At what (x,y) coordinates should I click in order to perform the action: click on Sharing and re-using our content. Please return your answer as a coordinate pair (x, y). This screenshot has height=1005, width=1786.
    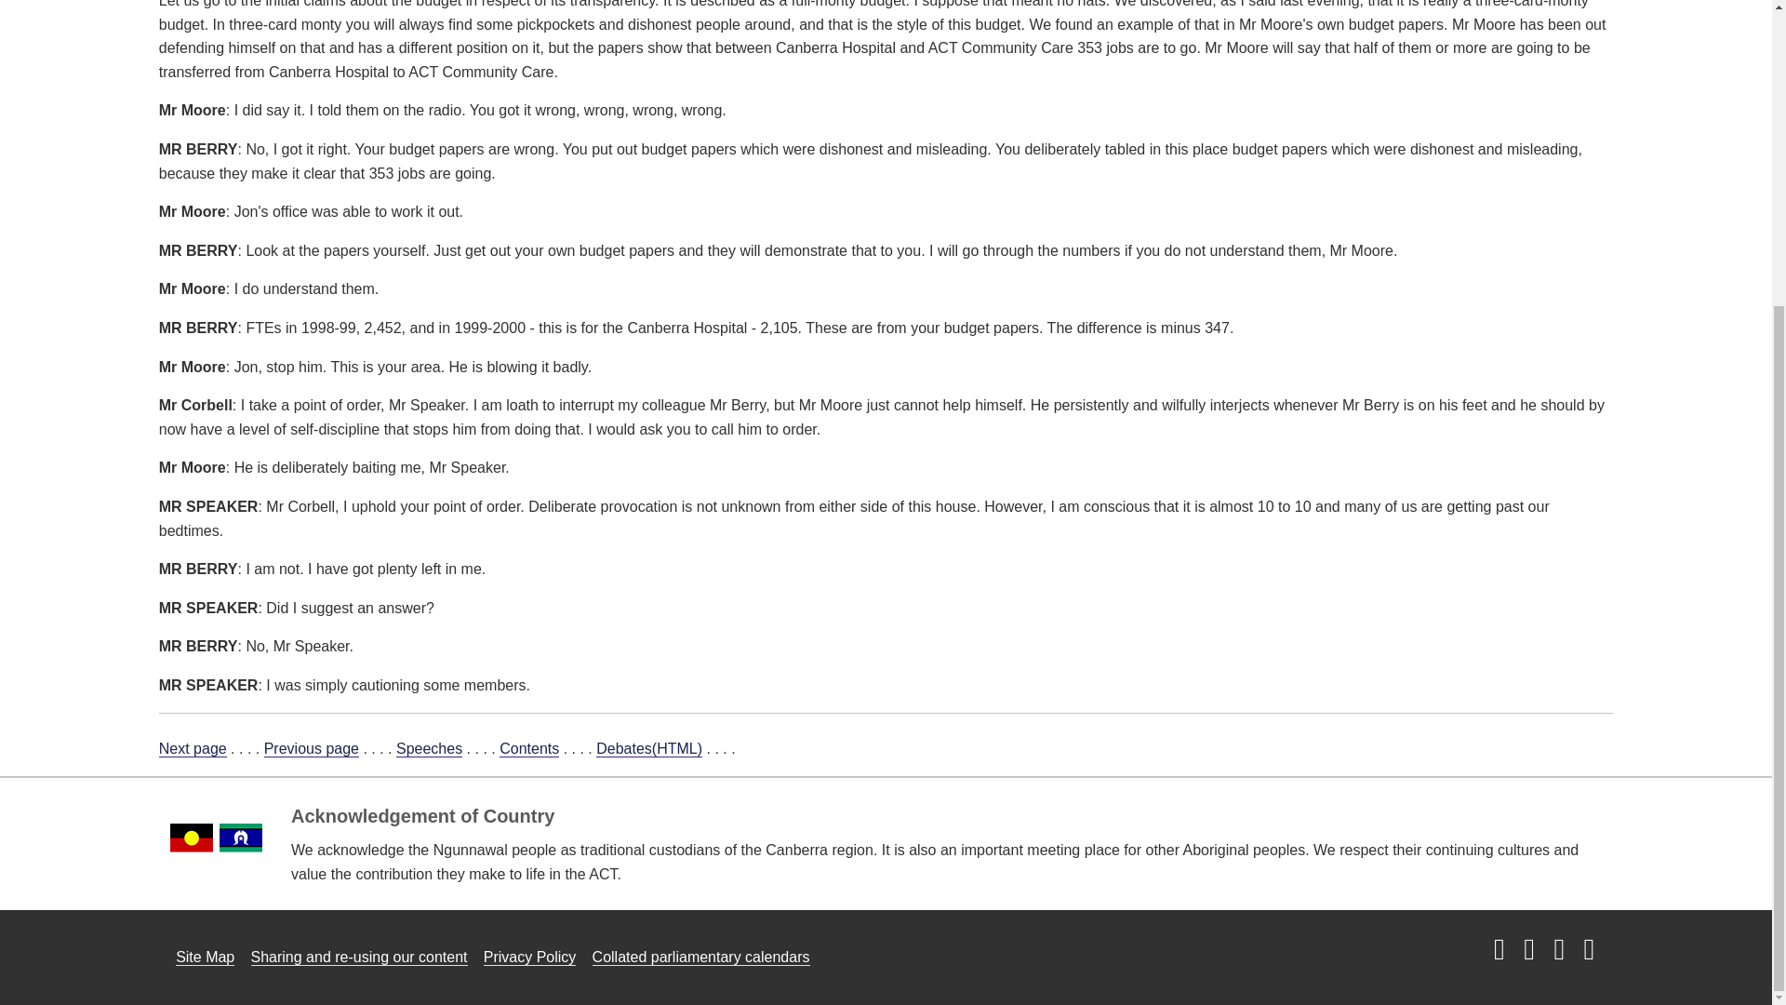
    Looking at the image, I should click on (359, 957).